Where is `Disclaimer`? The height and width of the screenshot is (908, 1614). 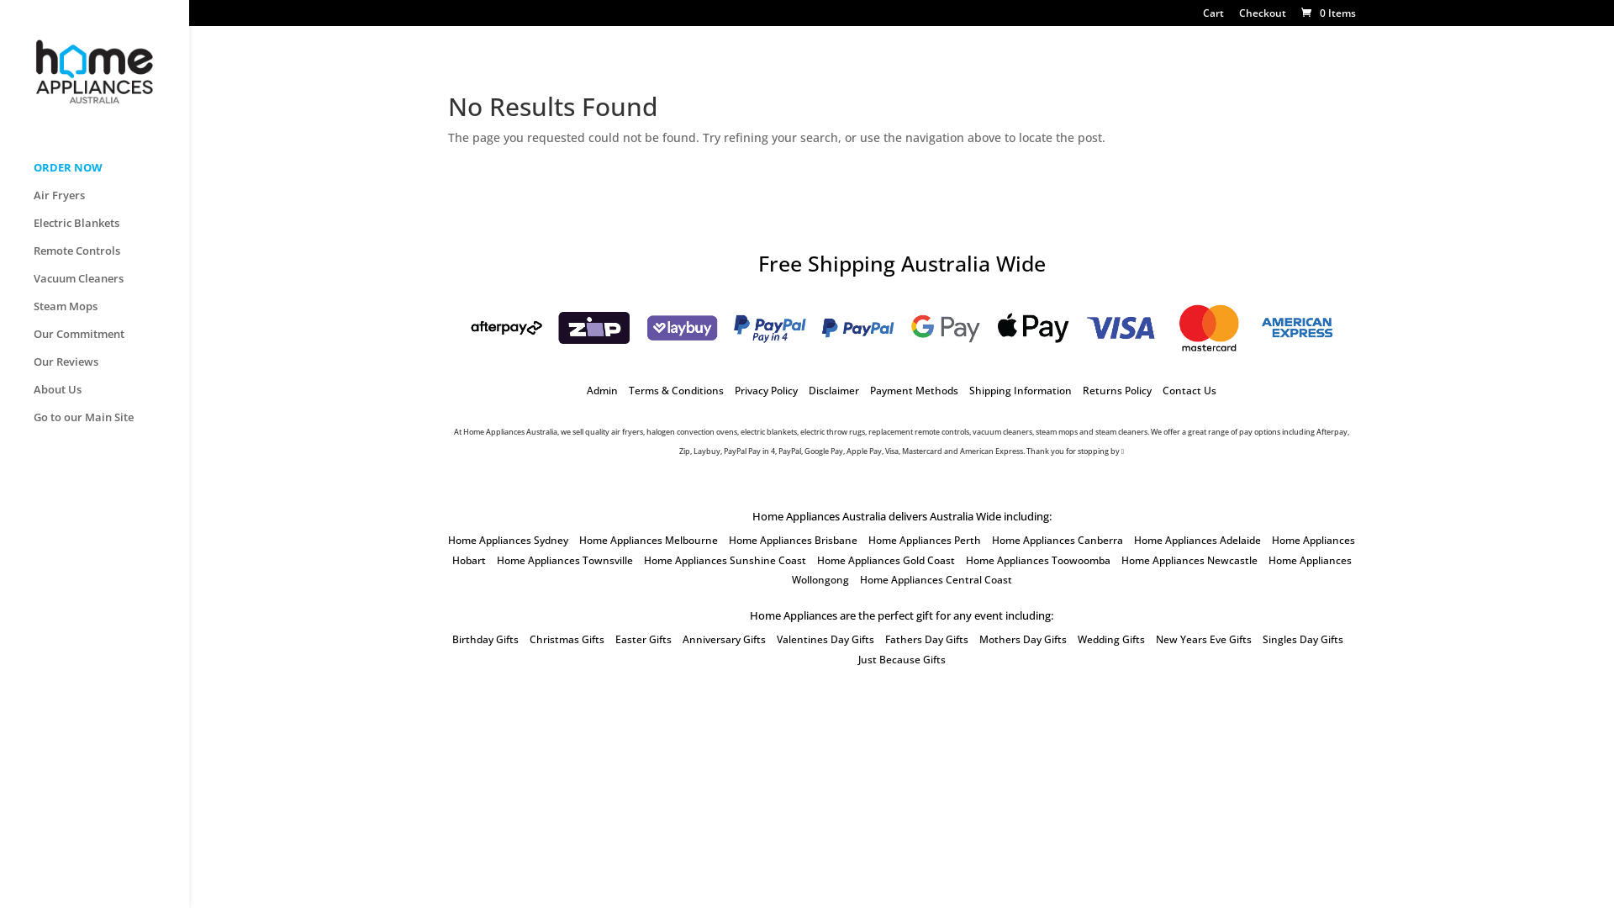
Disclaimer is located at coordinates (834, 390).